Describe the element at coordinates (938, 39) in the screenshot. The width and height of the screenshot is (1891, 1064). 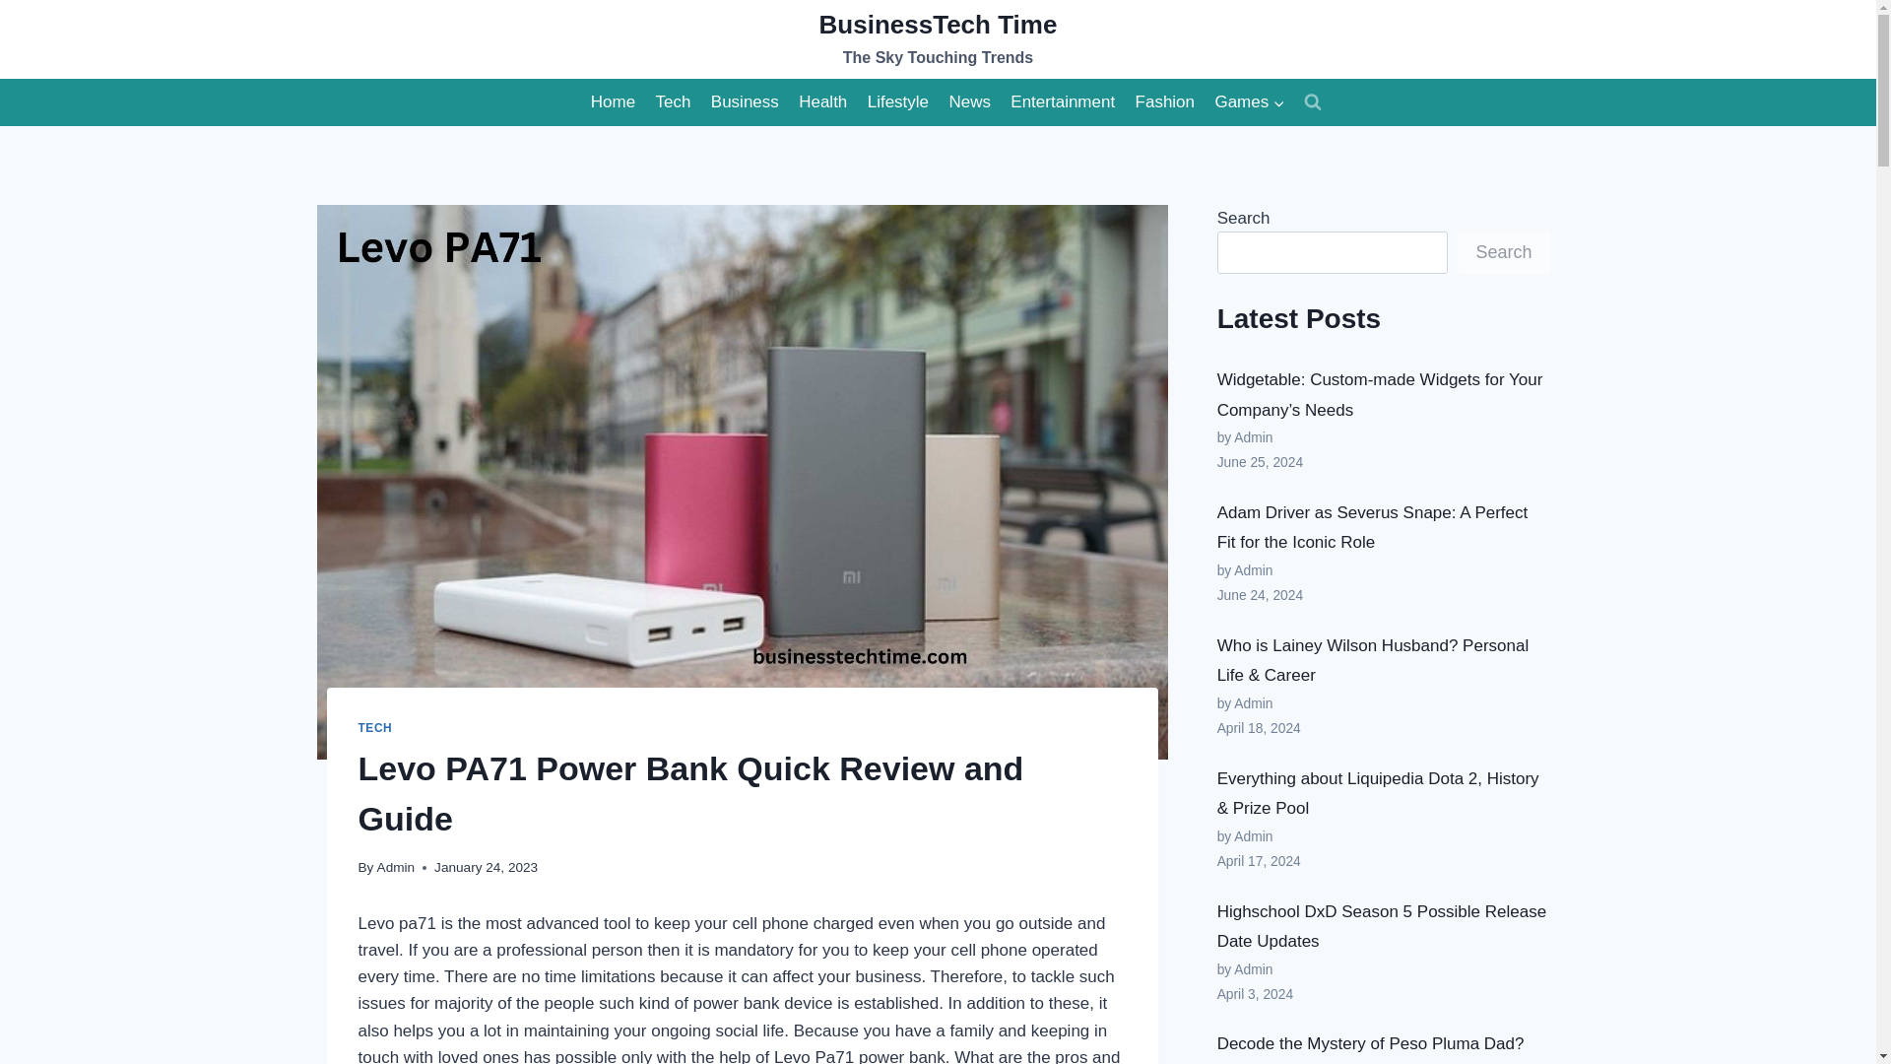
I see `Games` at that location.